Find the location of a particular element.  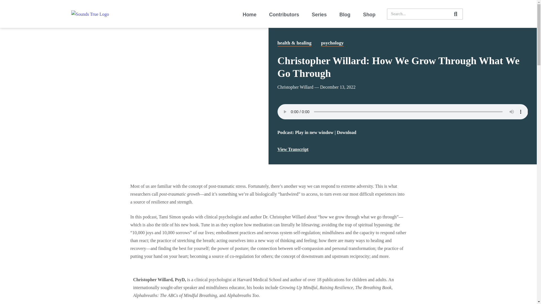

Play in new window is located at coordinates (314, 132).